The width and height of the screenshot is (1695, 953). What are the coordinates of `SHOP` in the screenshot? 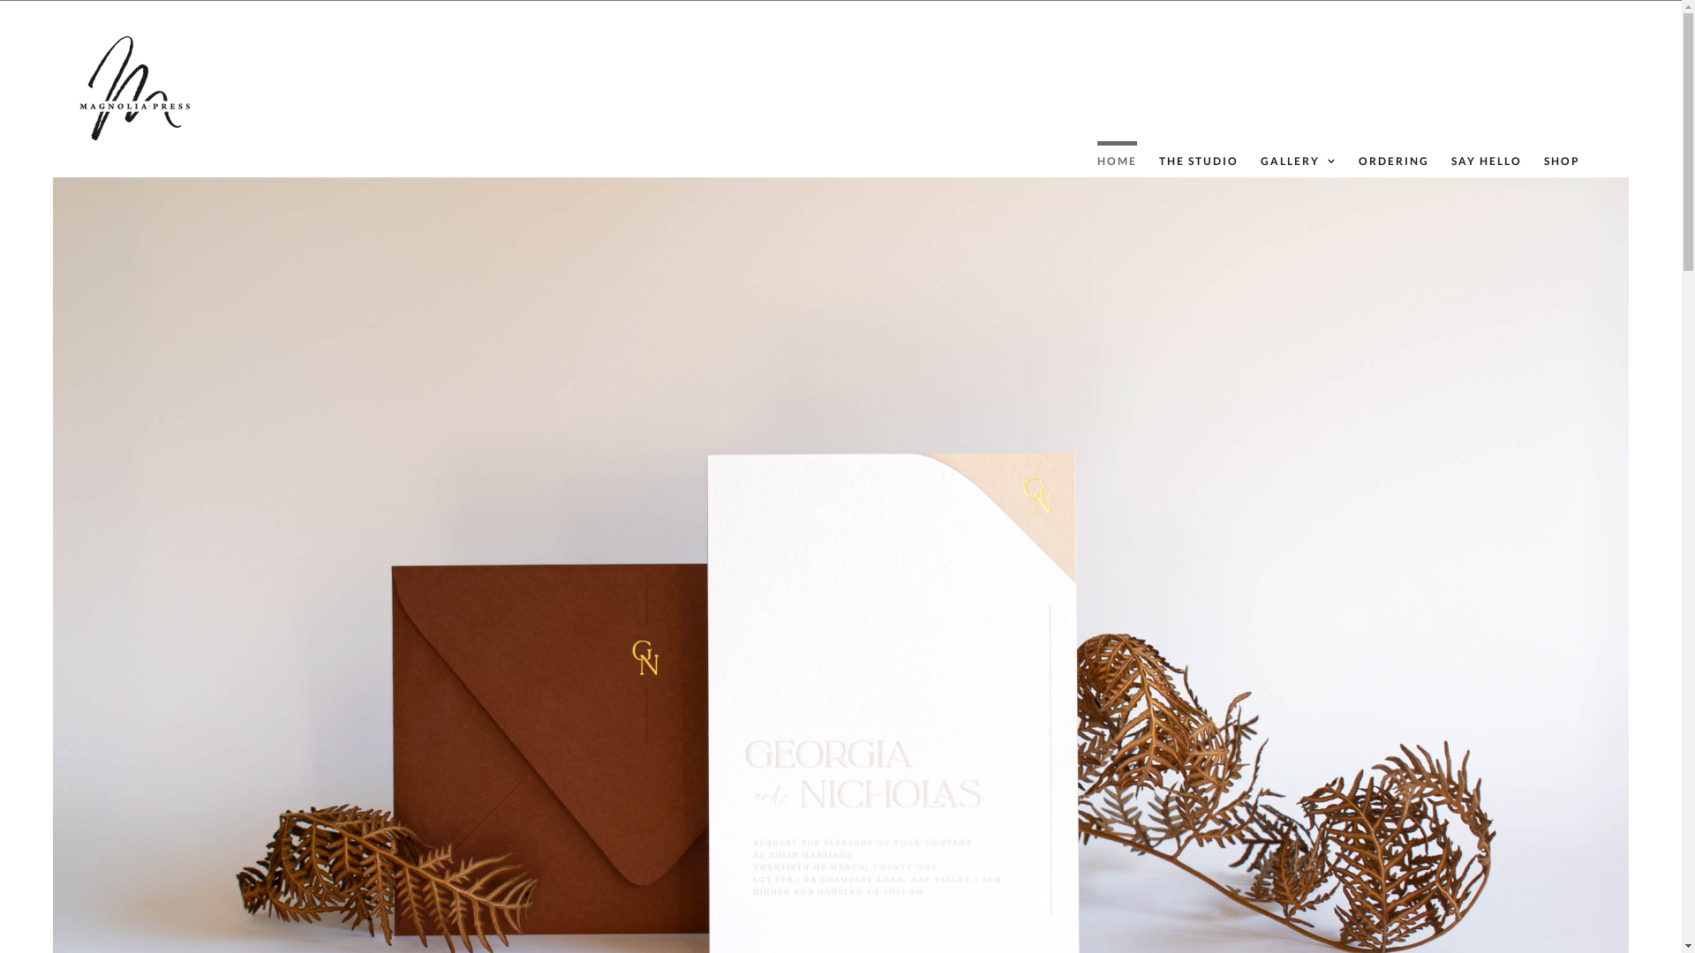 It's located at (1563, 159).